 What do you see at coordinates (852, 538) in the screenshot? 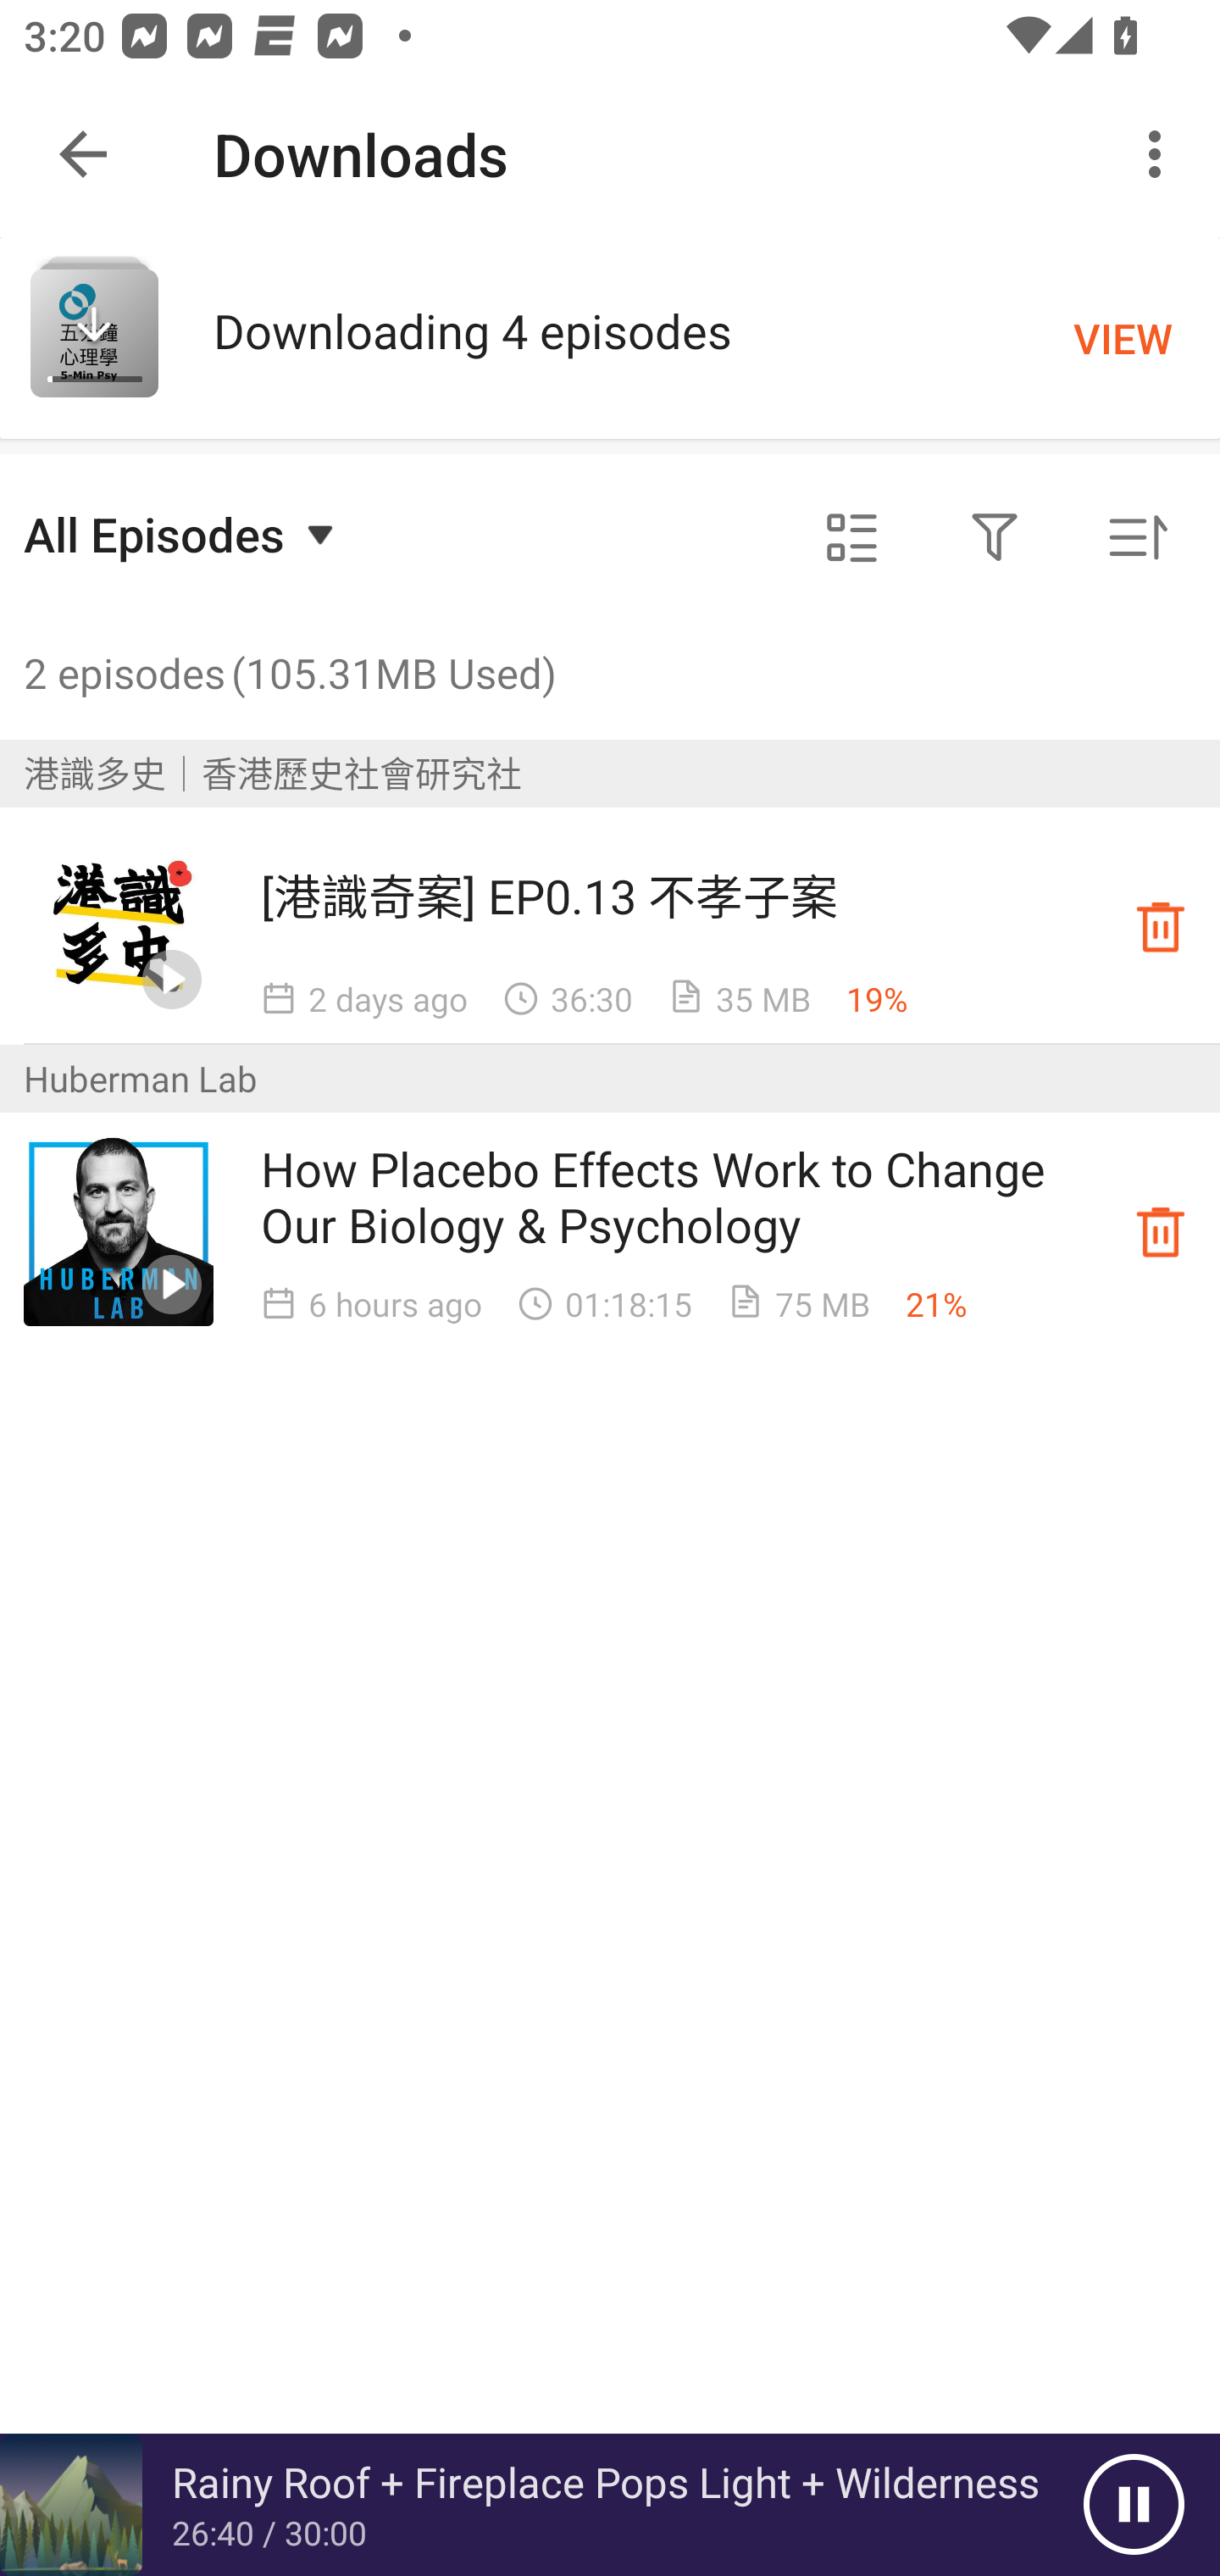
I see `` at bounding box center [852, 538].